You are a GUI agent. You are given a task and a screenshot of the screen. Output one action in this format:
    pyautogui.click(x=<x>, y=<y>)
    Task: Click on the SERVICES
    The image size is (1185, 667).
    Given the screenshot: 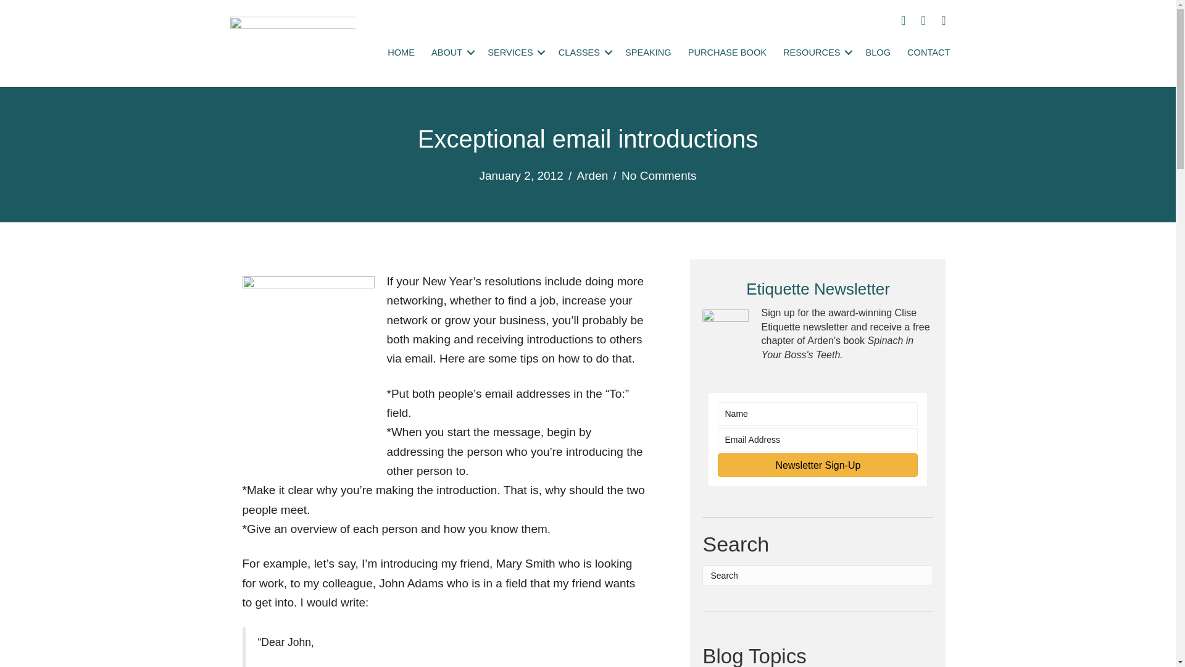 What is the action you would take?
    pyautogui.click(x=515, y=52)
    